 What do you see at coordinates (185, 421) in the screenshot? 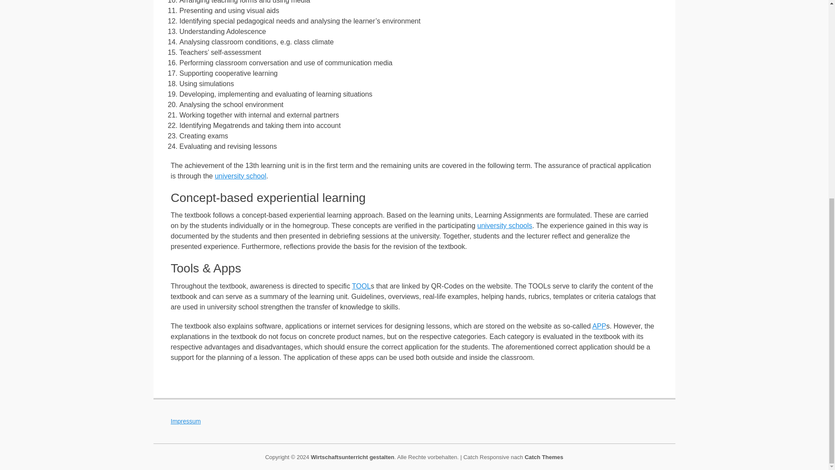
I see `Impressum` at bounding box center [185, 421].